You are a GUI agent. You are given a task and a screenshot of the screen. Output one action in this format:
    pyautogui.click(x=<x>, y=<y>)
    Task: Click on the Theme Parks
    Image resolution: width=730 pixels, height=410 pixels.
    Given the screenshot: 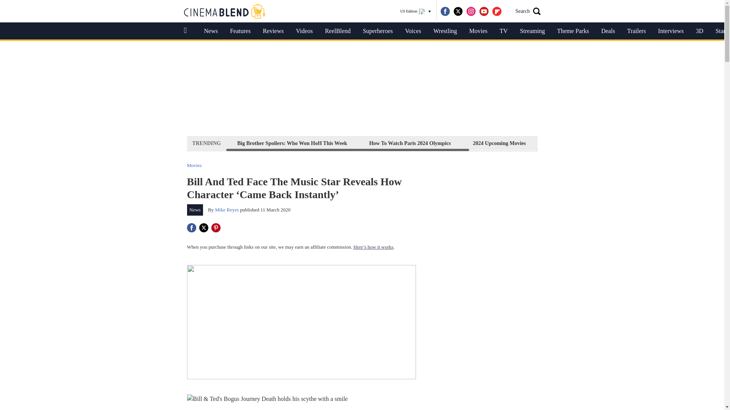 What is the action you would take?
    pyautogui.click(x=573, y=31)
    